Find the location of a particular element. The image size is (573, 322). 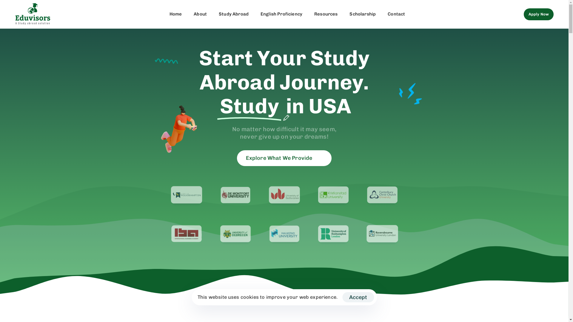

Study Abroad is located at coordinates (234, 14).